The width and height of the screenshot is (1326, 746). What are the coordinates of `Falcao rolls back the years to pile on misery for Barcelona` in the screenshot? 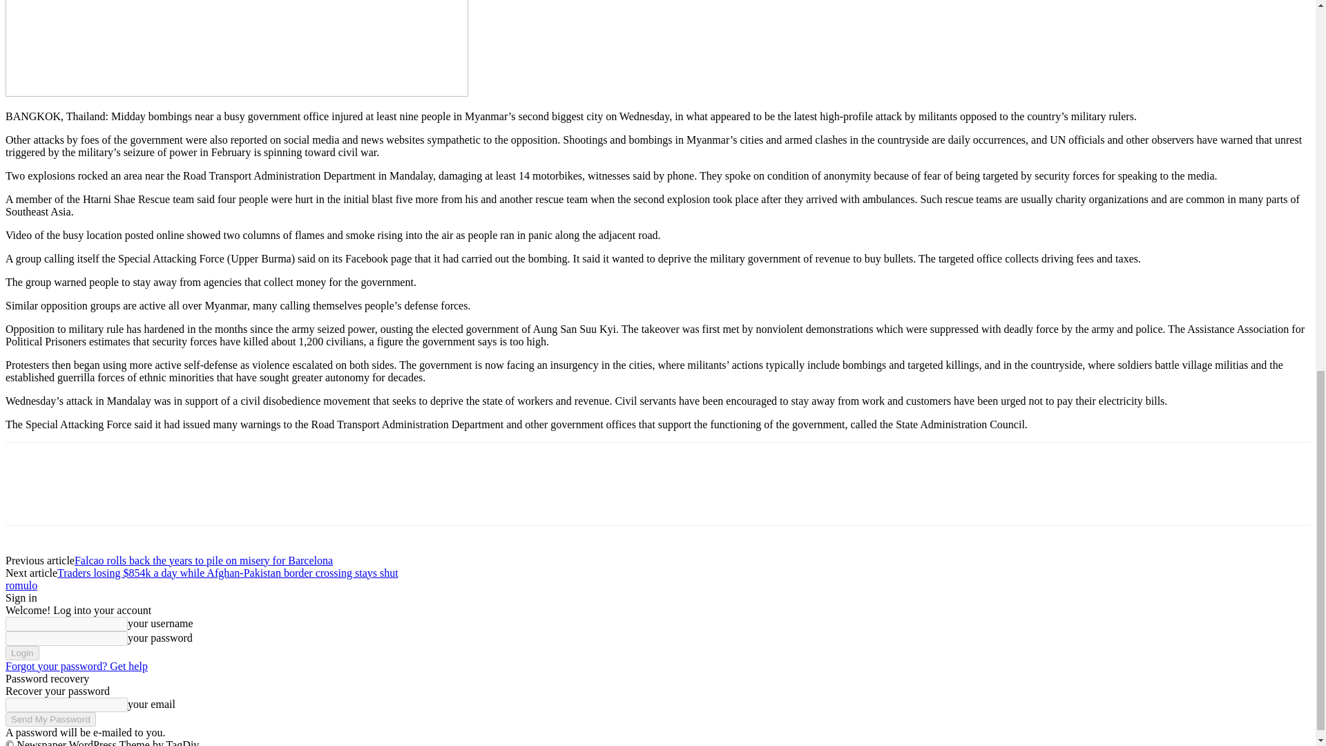 It's located at (203, 560).